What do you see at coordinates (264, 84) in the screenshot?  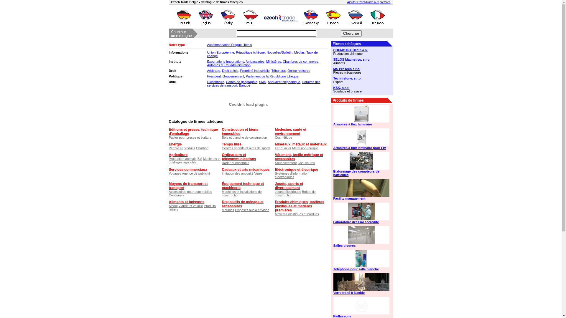 I see `Horaires des services de transport` at bounding box center [264, 84].